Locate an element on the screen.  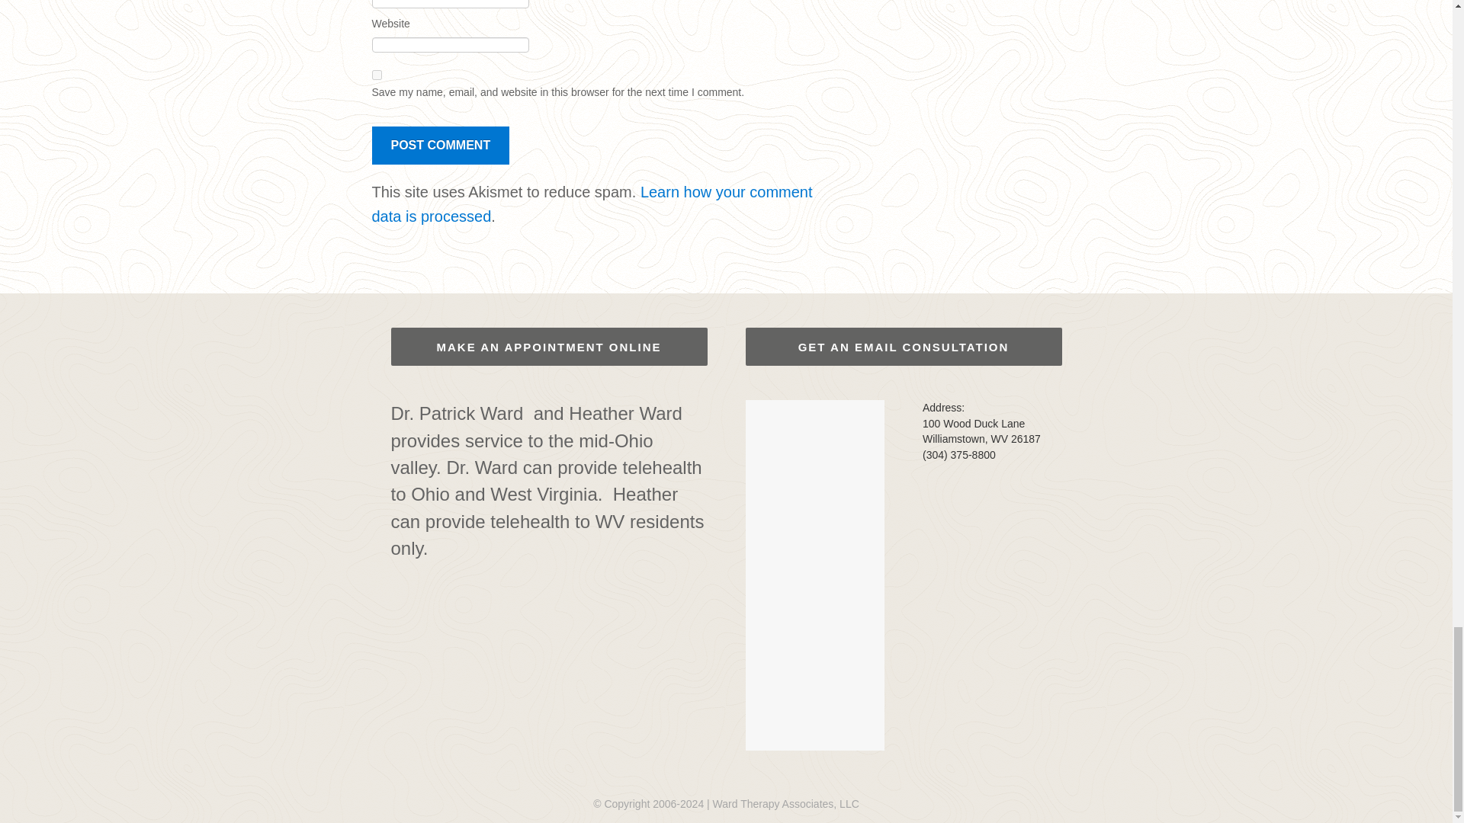
Make an Appointment Online is located at coordinates (549, 346).